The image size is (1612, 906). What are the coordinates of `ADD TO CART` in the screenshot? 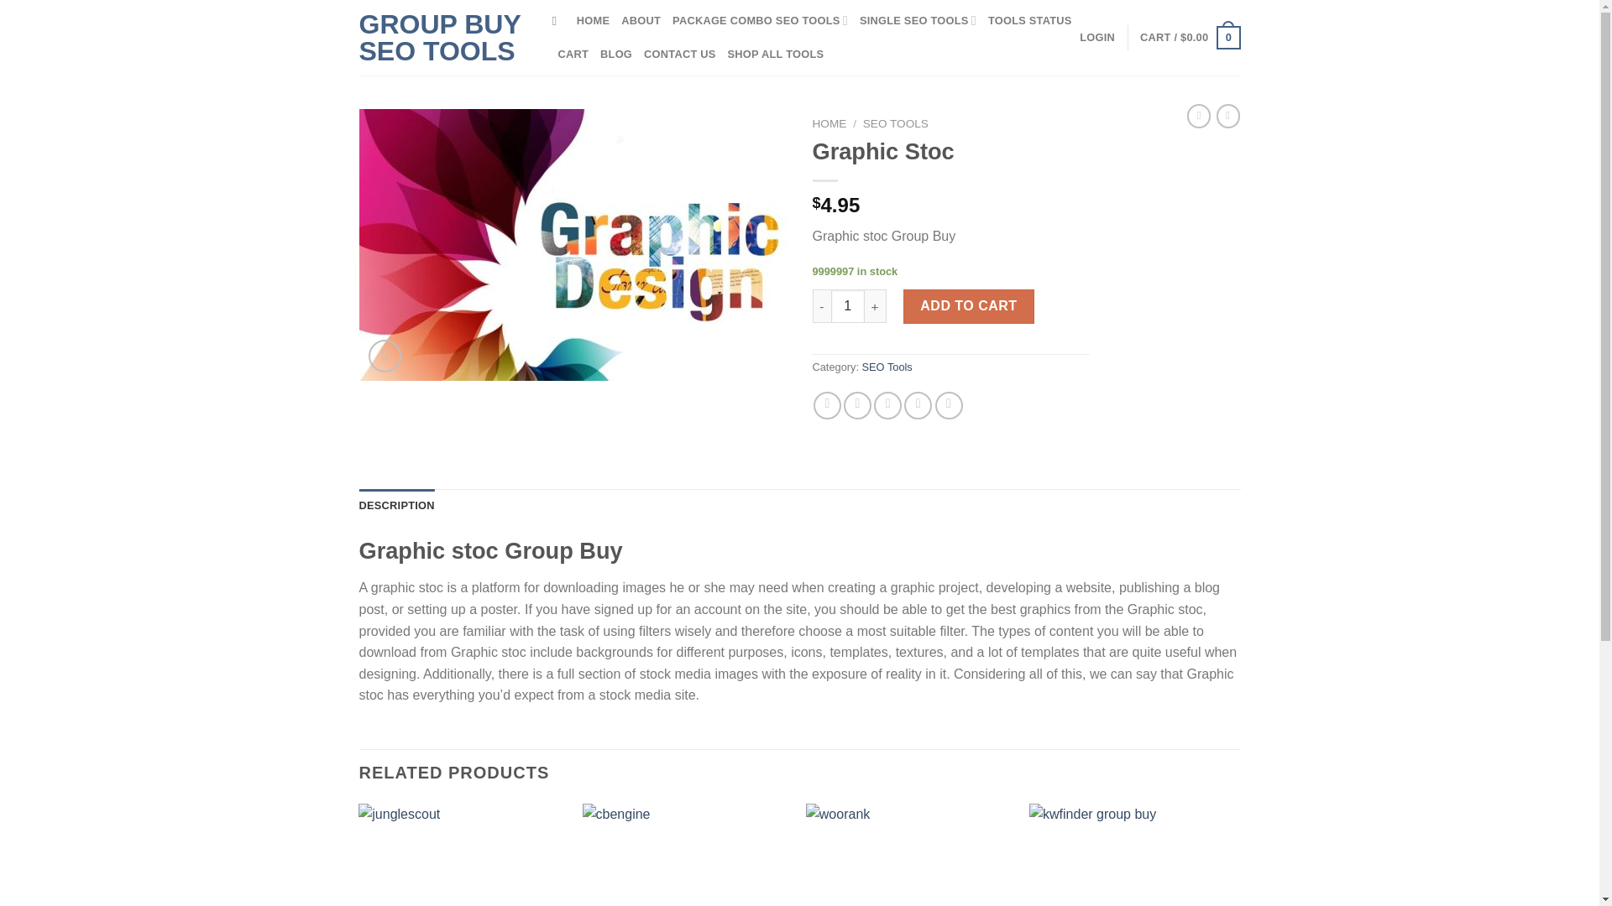 It's located at (969, 305).